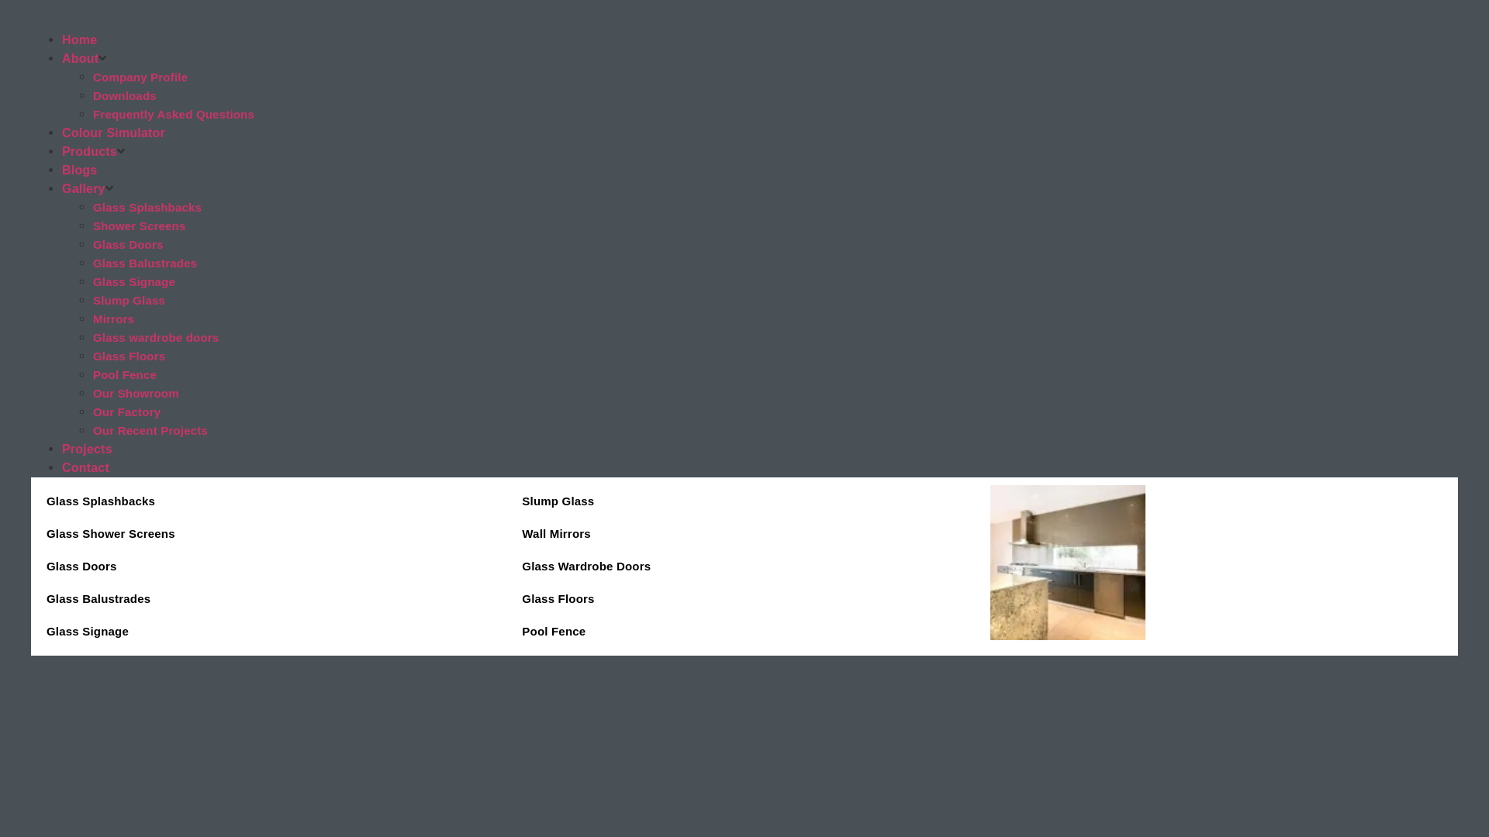  I want to click on Slump Glass, so click(129, 301).